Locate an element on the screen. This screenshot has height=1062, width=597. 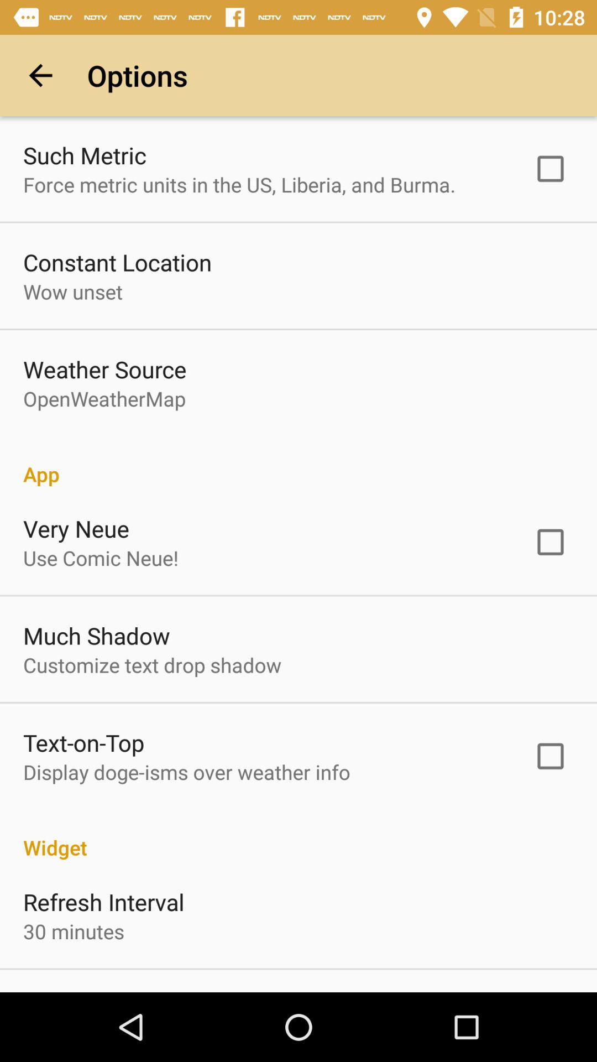
choose the force metric units app is located at coordinates (239, 185).